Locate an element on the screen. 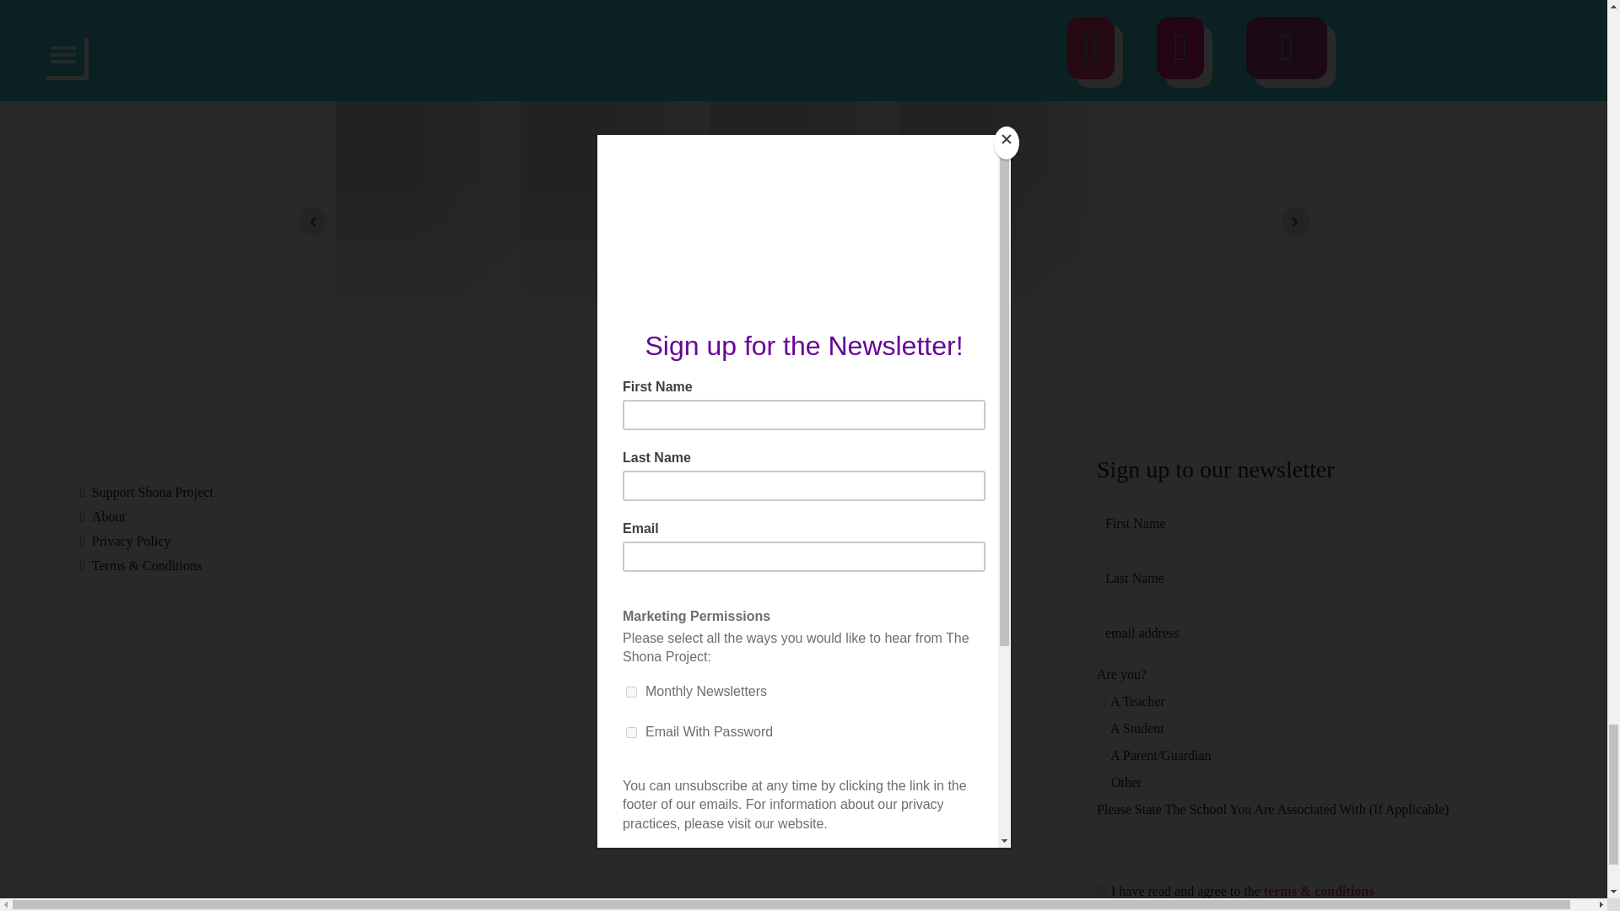 Image resolution: width=1620 pixels, height=911 pixels. Go! is located at coordinates (1545, 909).